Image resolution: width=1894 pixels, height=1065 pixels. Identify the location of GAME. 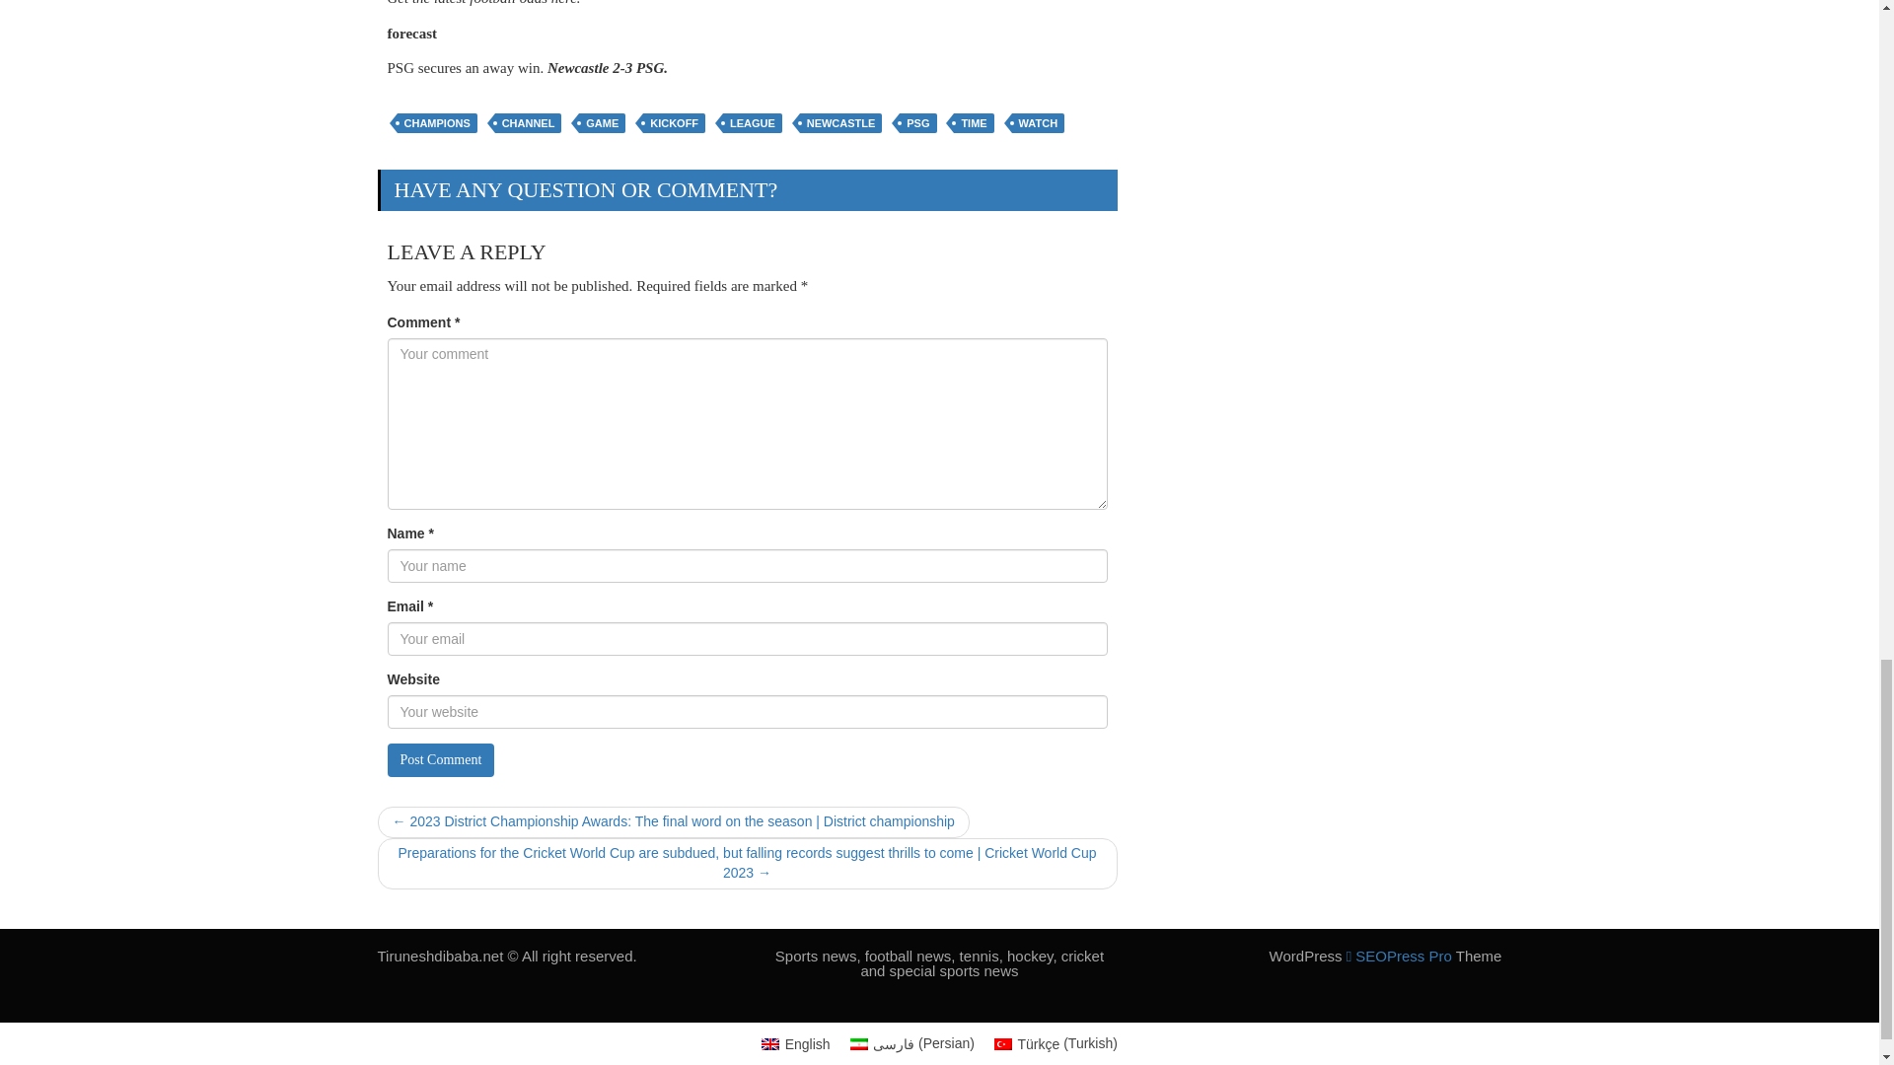
(602, 122).